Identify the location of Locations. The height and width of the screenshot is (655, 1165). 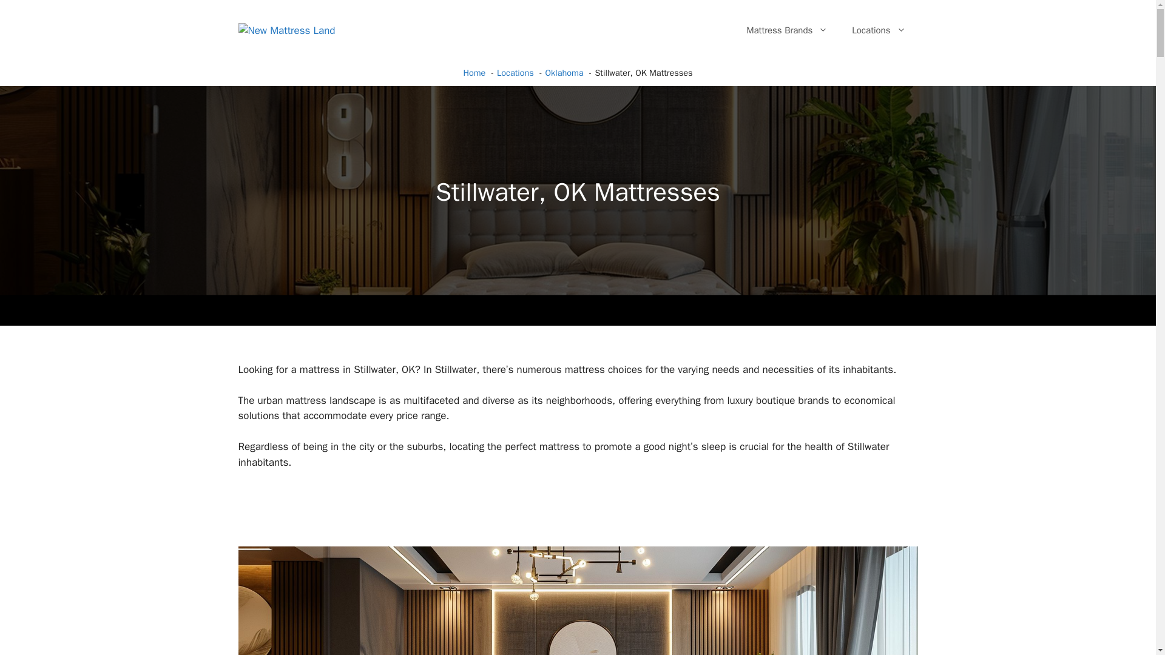
(515, 73).